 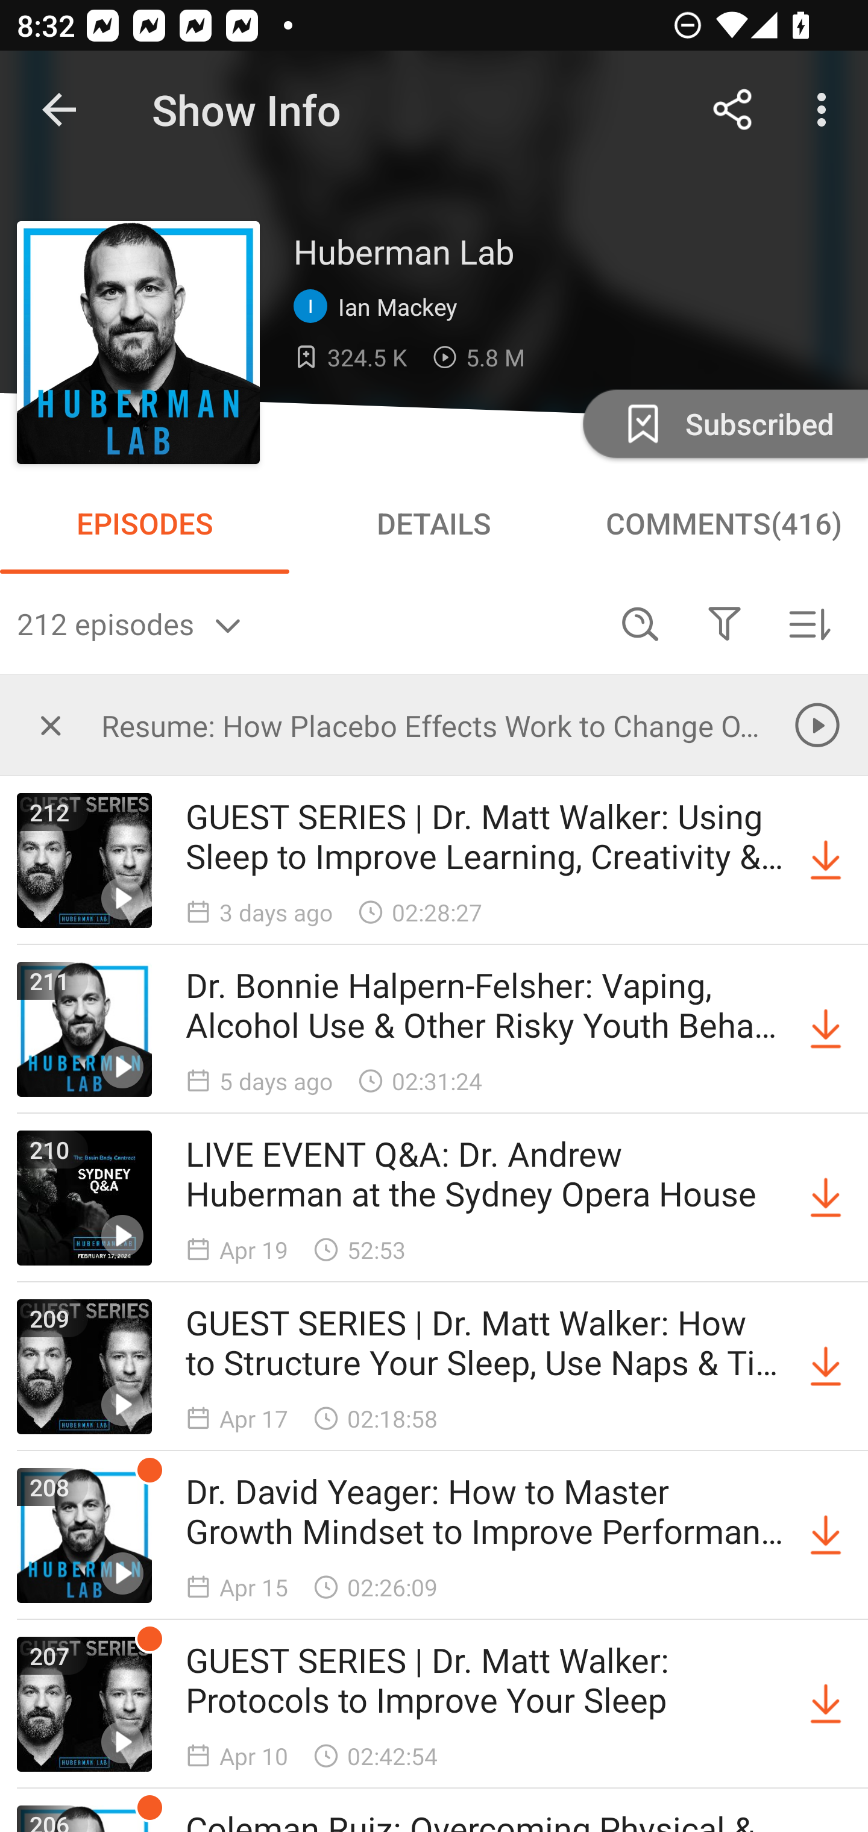 What do you see at coordinates (723, 523) in the screenshot?
I see `COMMENTS(416)` at bounding box center [723, 523].